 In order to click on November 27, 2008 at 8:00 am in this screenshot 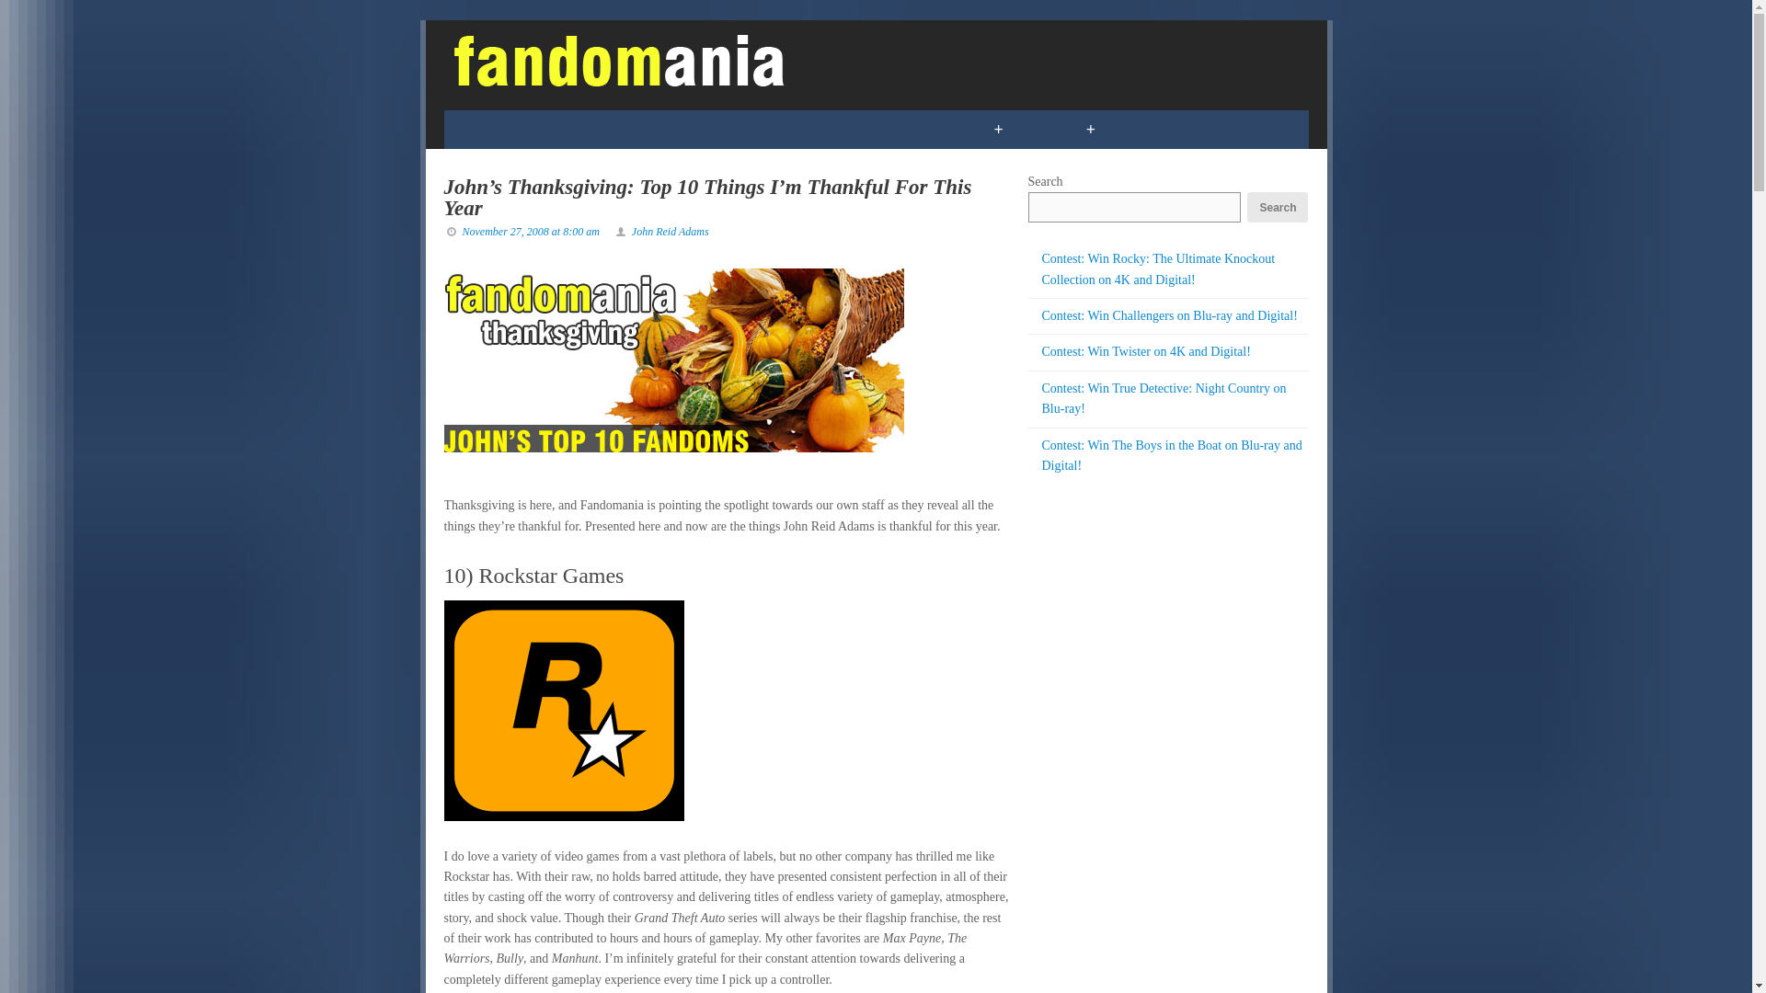, I will do `click(530, 232)`.